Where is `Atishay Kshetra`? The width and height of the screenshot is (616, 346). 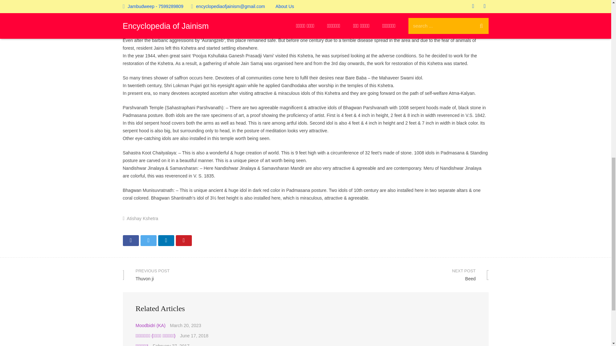 Atishay Kshetra is located at coordinates (214, 275).